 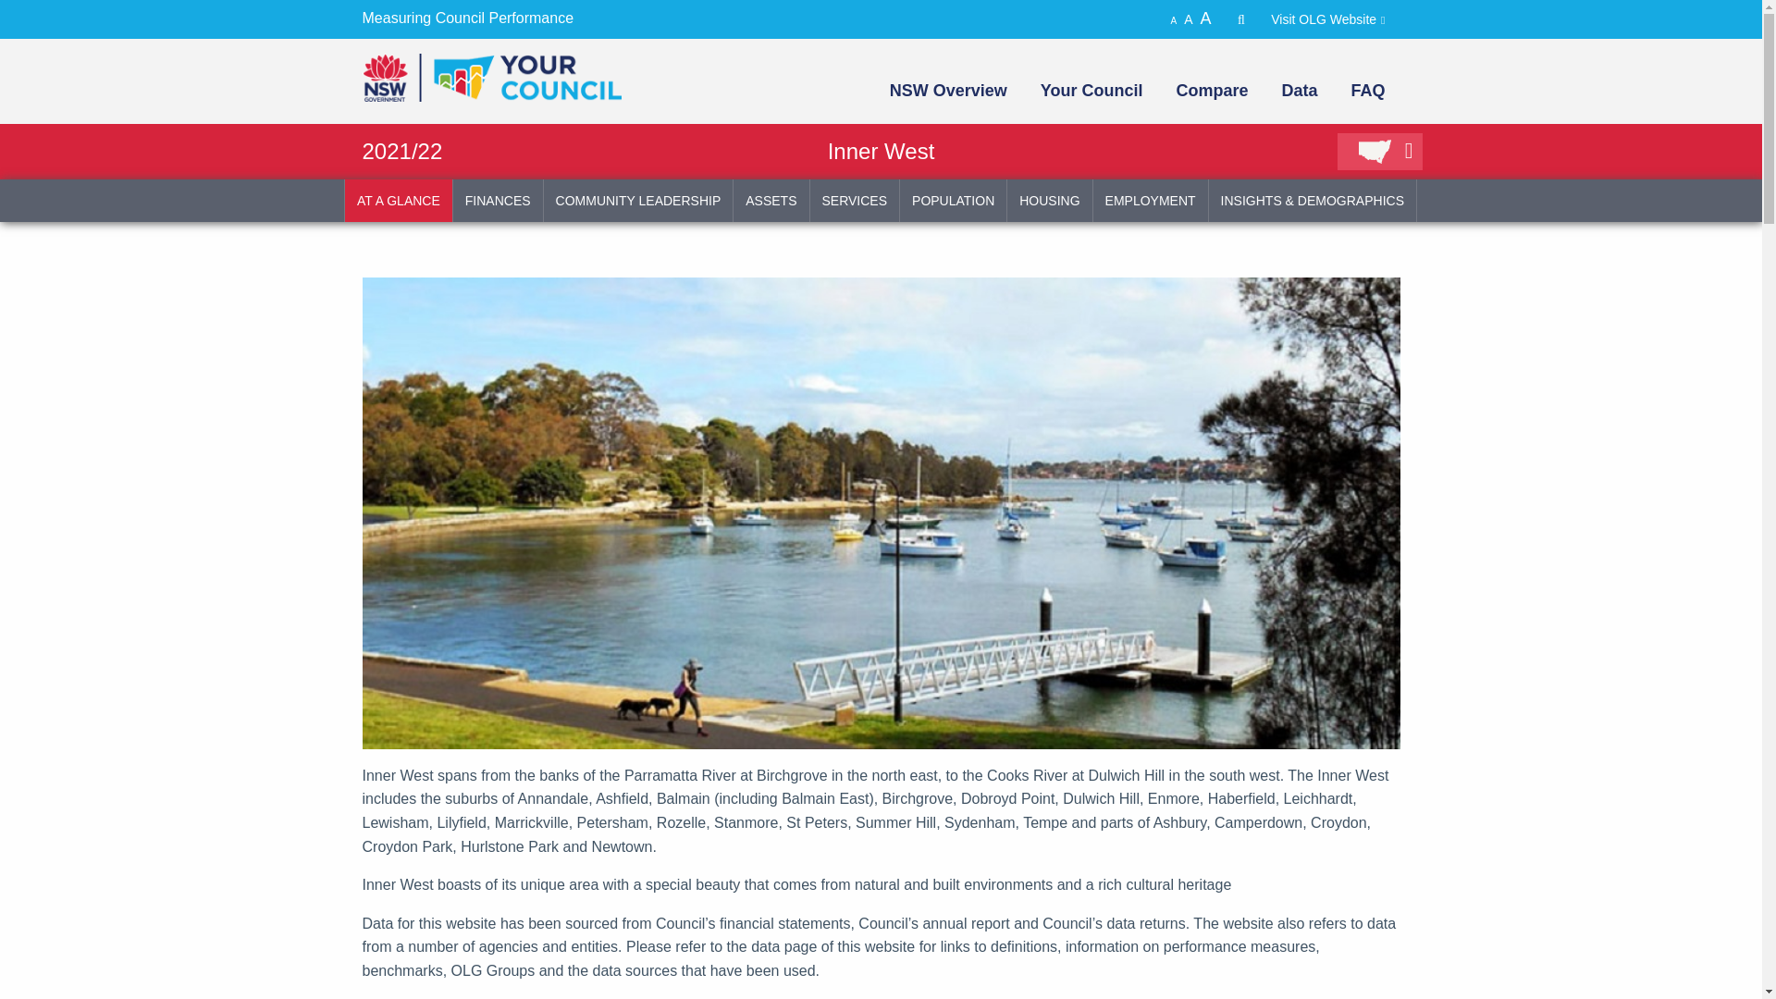 What do you see at coordinates (770, 200) in the screenshot?
I see `ASSETS` at bounding box center [770, 200].